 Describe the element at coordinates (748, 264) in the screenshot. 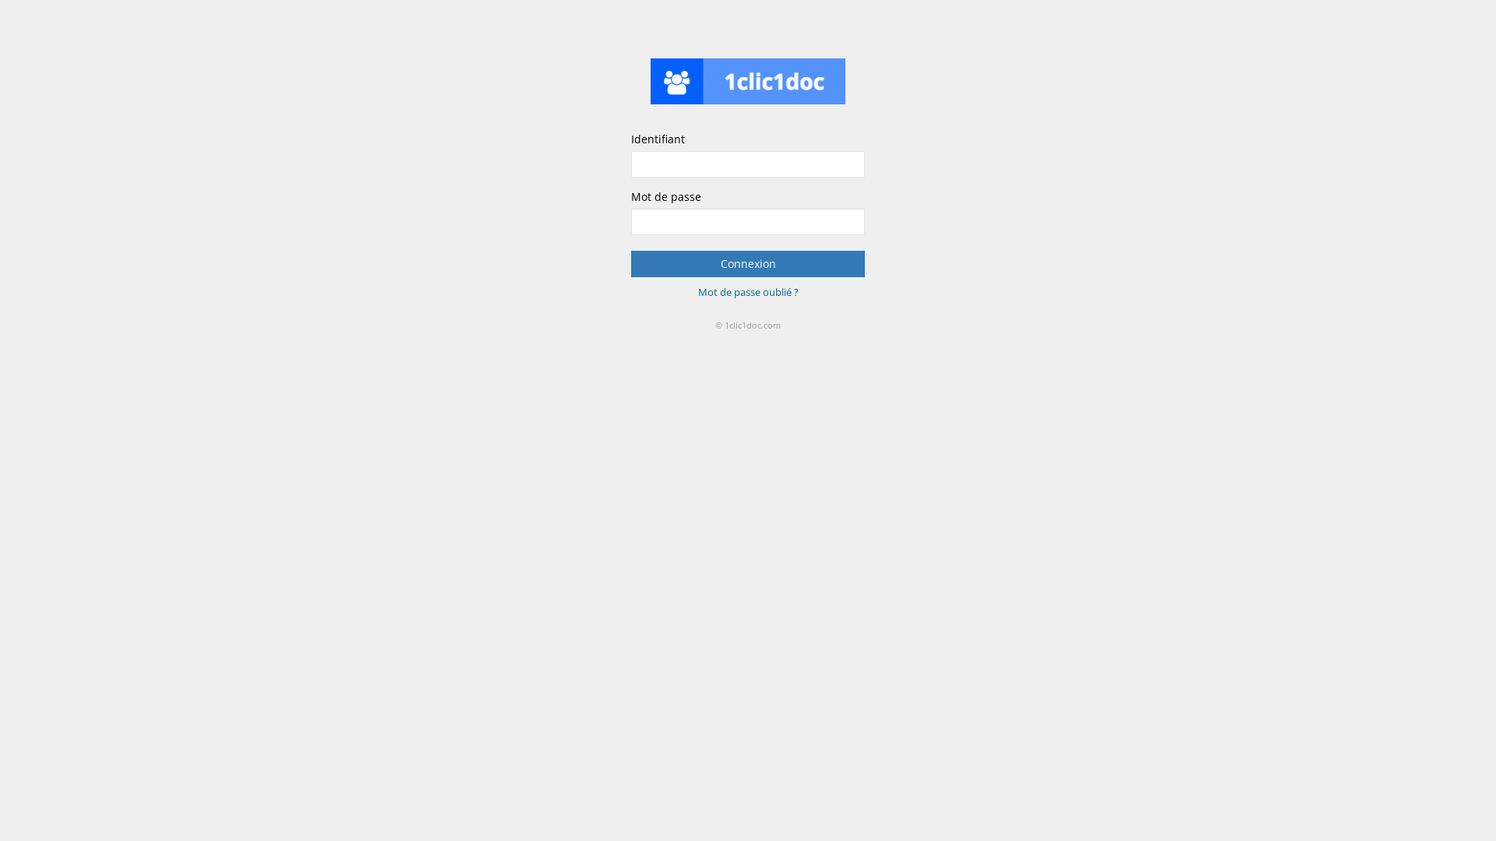

I see `Connexion` at that location.